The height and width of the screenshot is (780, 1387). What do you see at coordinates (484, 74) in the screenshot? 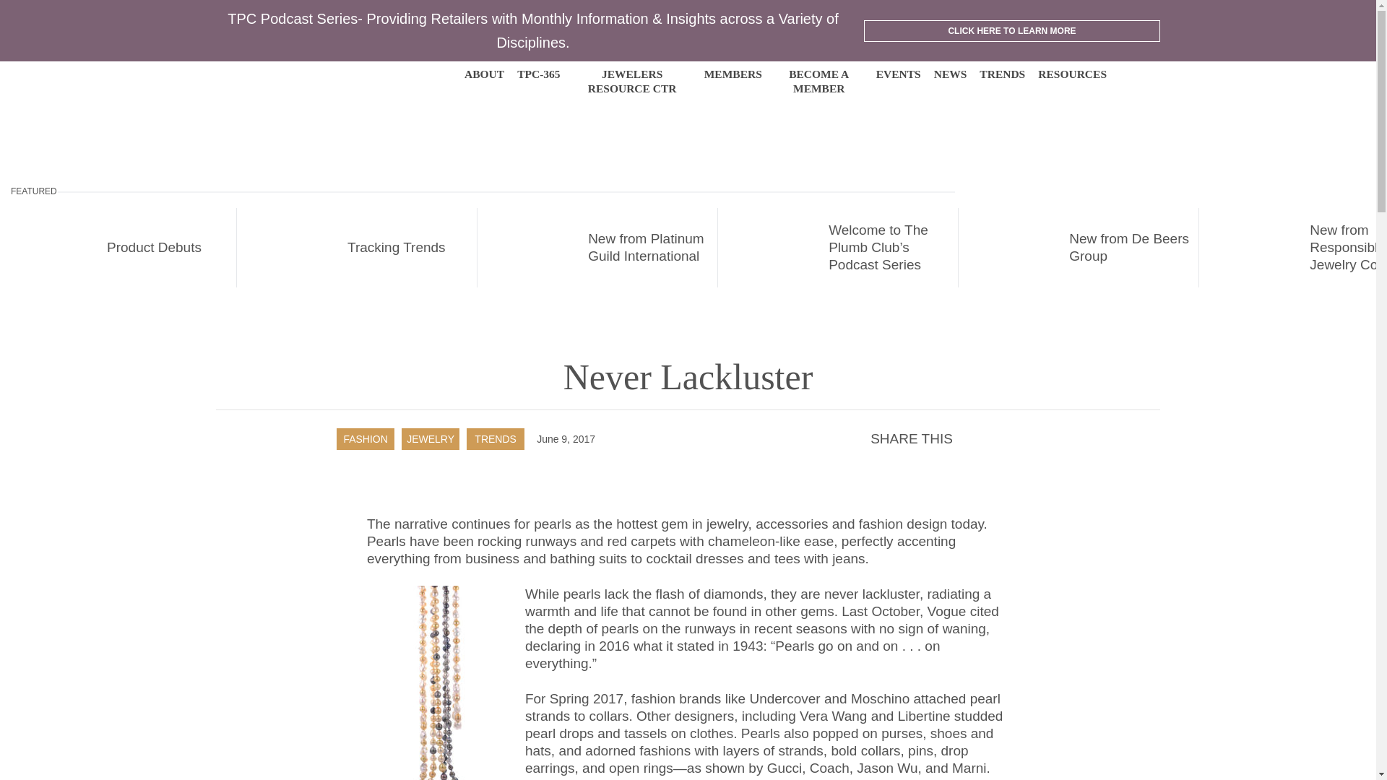
I see `ABOUT` at bounding box center [484, 74].